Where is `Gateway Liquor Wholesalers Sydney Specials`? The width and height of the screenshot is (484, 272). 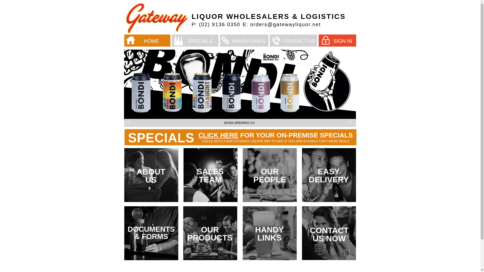 Gateway Liquor Wholesalers Sydney Specials is located at coordinates (178, 41).